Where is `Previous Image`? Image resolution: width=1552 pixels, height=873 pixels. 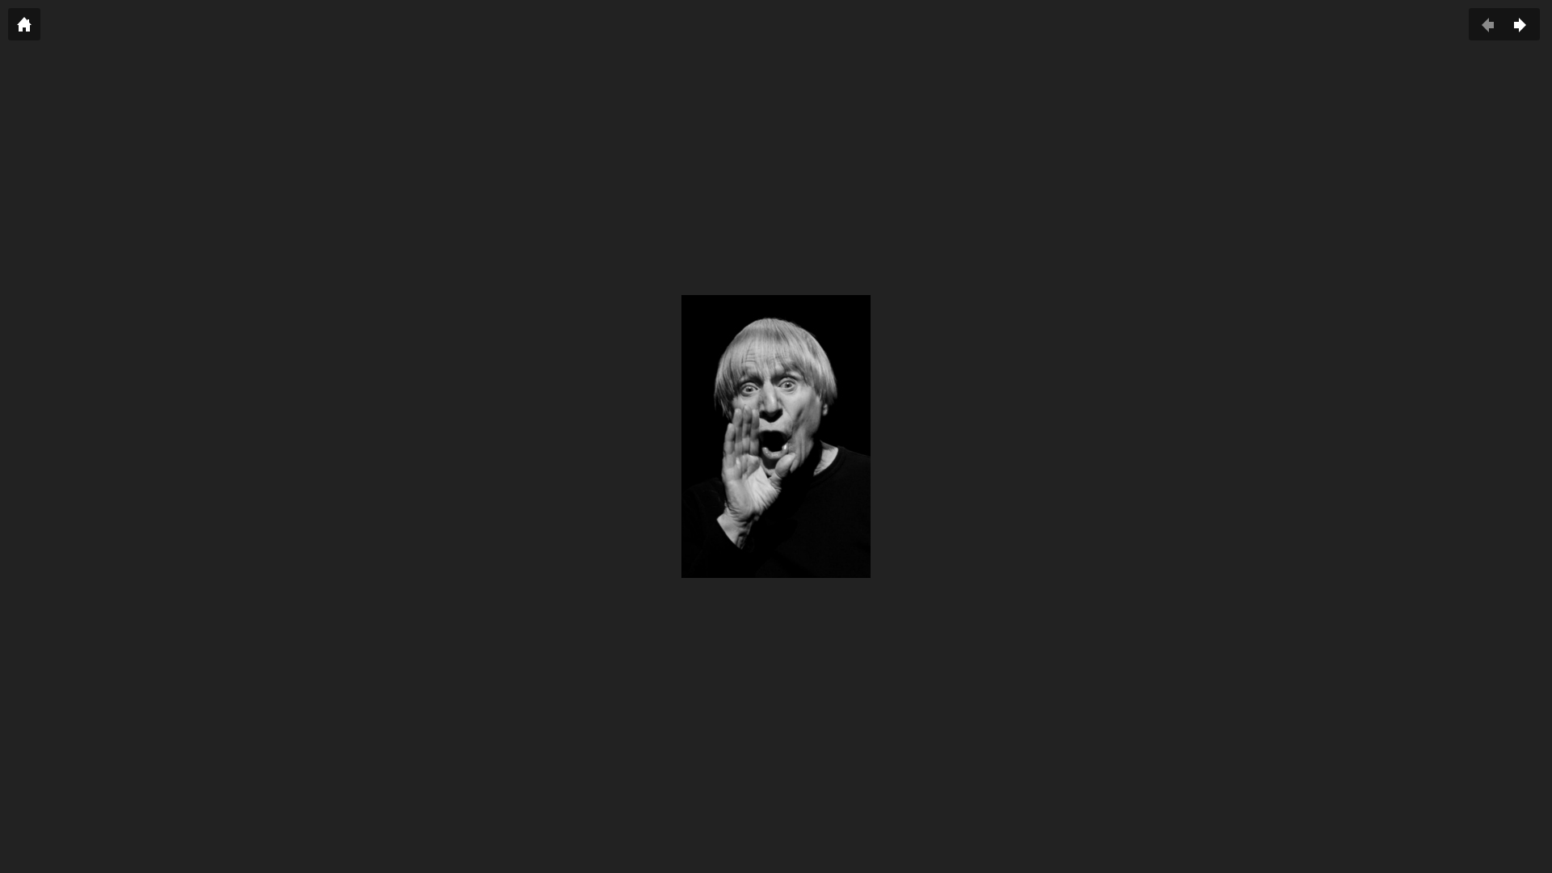 Previous Image is located at coordinates (1488, 24).